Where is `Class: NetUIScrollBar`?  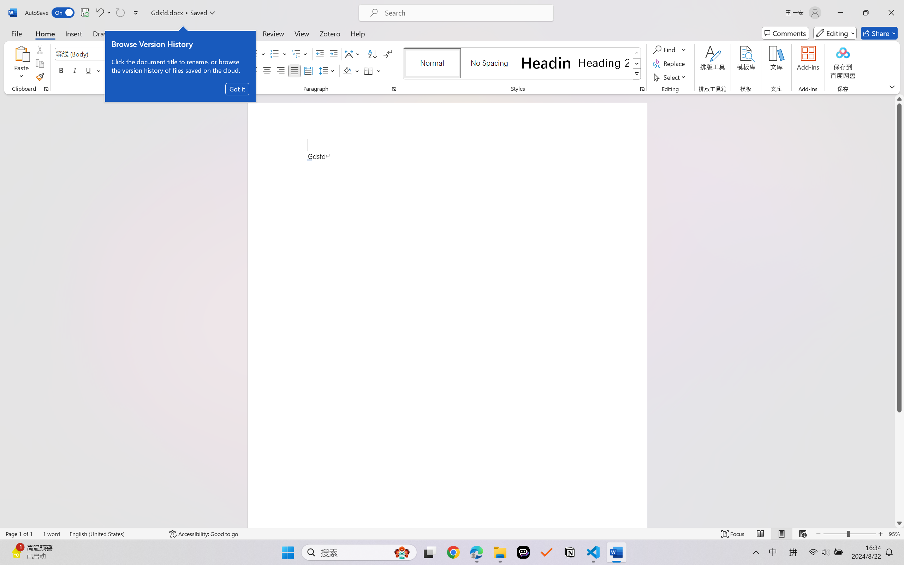
Class: NetUIScrollBar is located at coordinates (899, 311).